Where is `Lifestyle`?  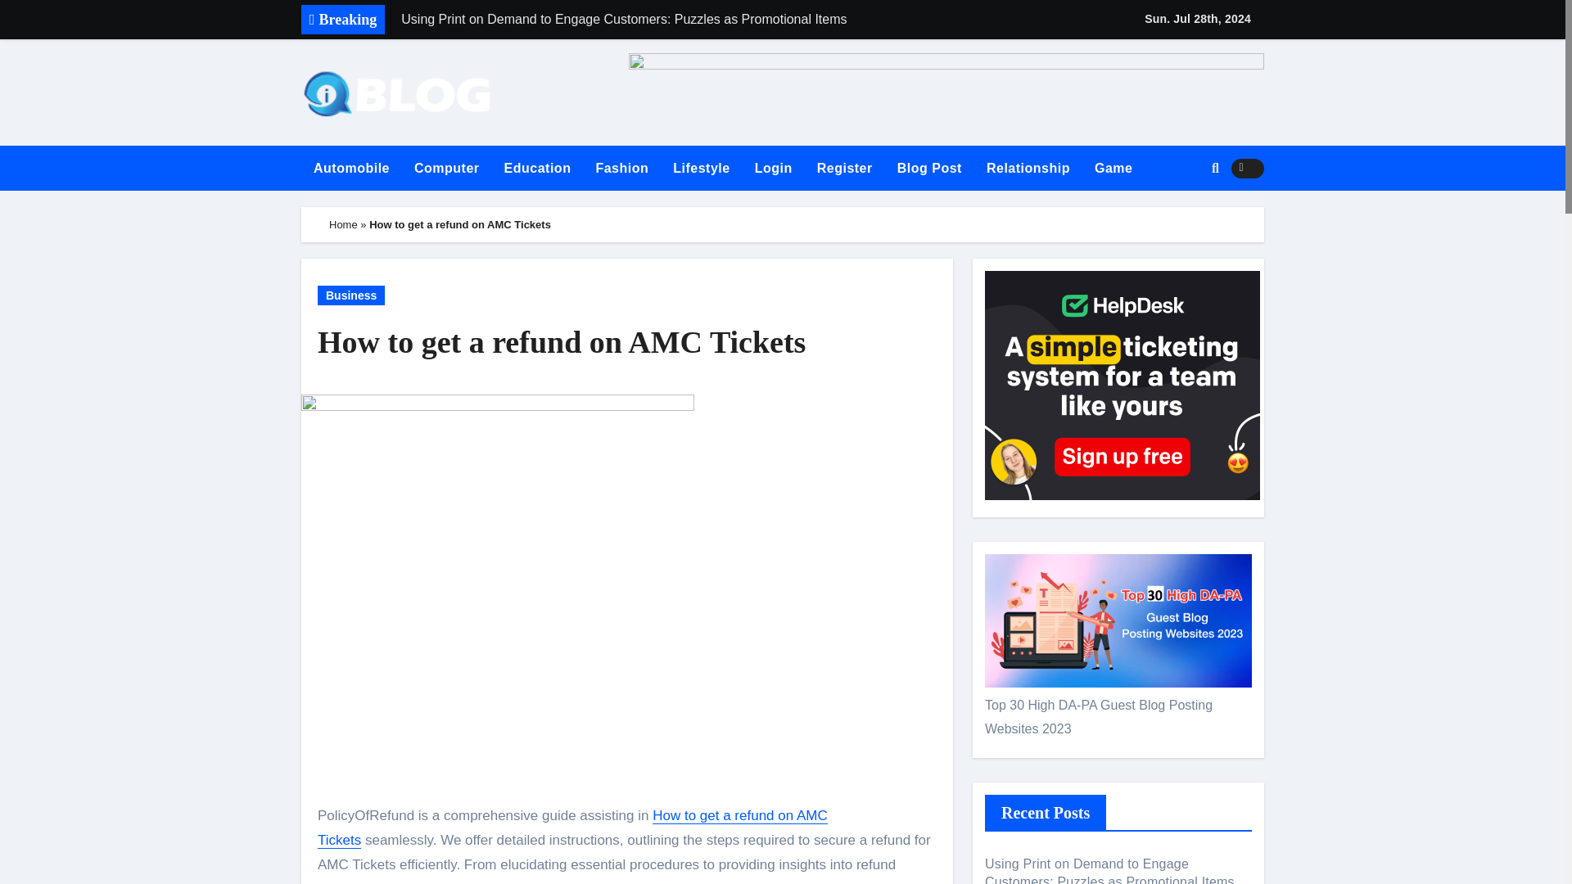 Lifestyle is located at coordinates (701, 169).